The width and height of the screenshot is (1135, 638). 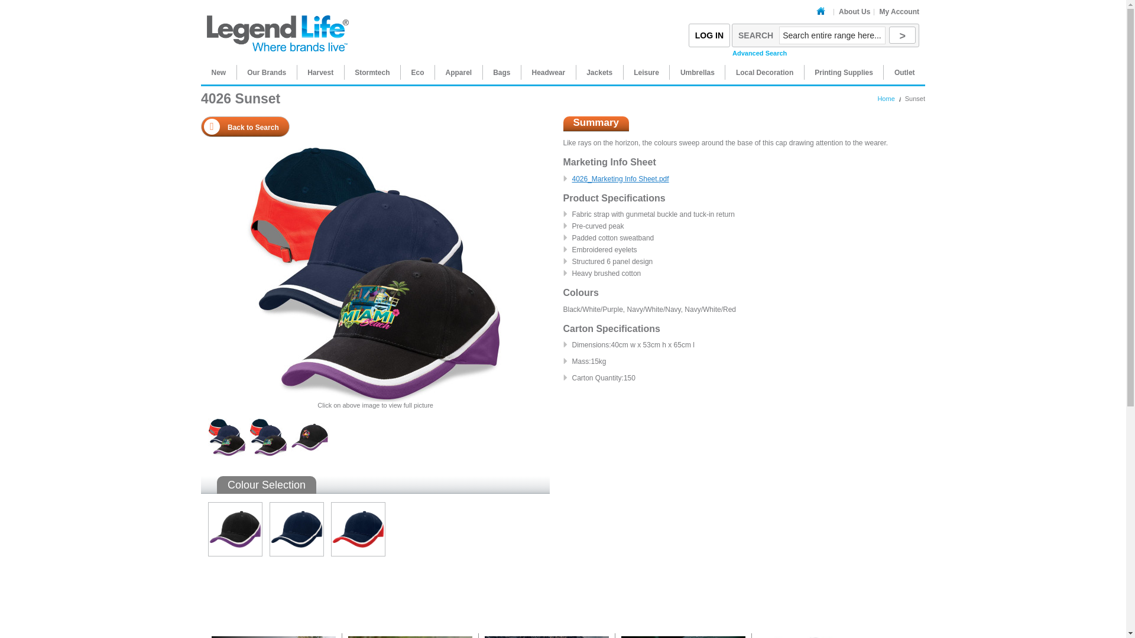 What do you see at coordinates (855, 12) in the screenshot?
I see `About Us` at bounding box center [855, 12].